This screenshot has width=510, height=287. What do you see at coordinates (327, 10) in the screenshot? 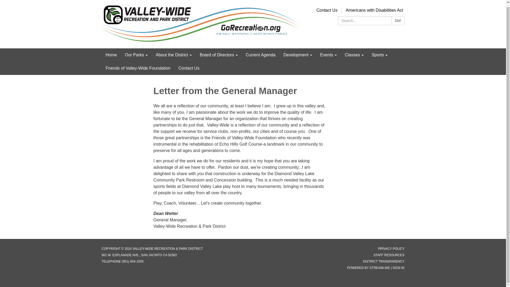
I see `Contact Us` at bounding box center [327, 10].